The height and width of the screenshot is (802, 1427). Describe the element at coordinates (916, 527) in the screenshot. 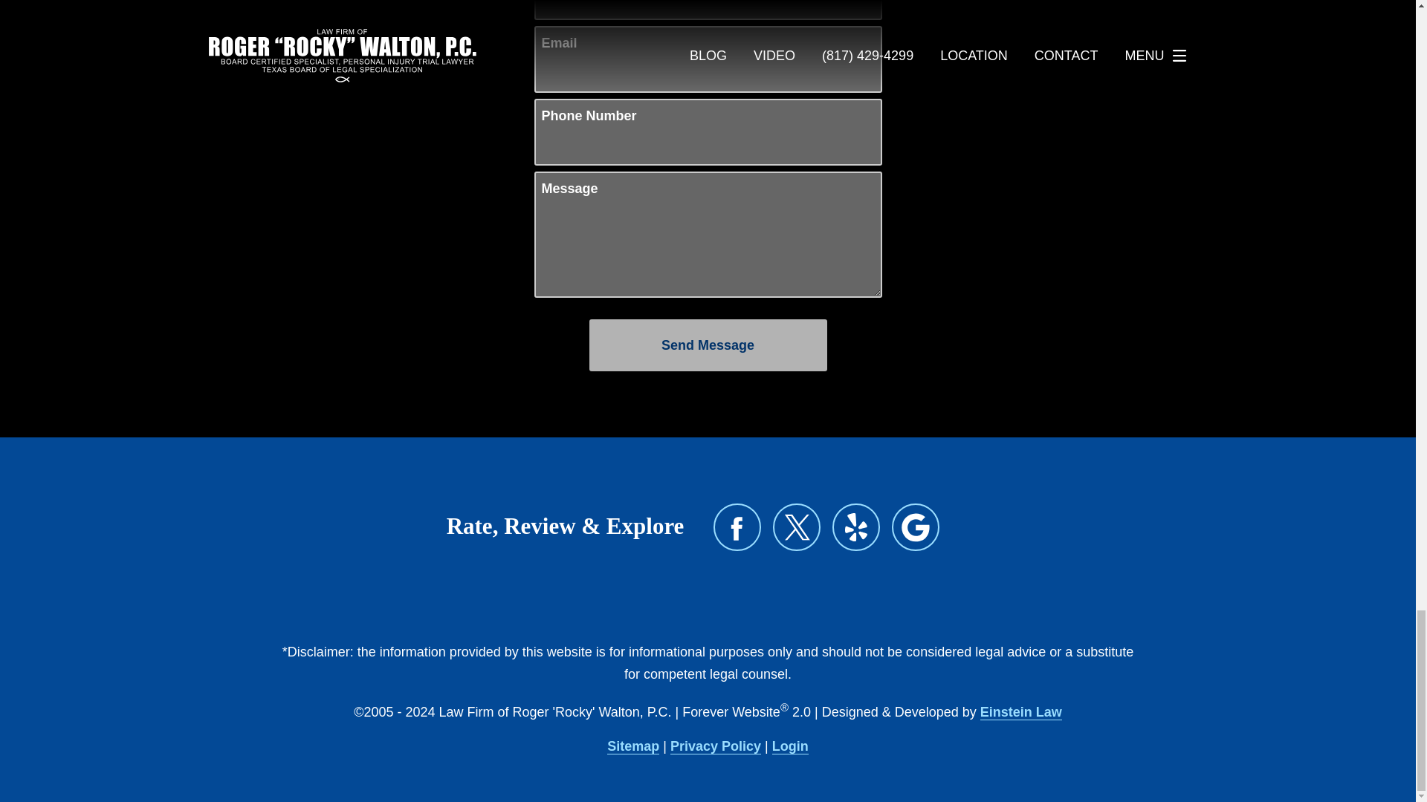

I see `Google` at that location.